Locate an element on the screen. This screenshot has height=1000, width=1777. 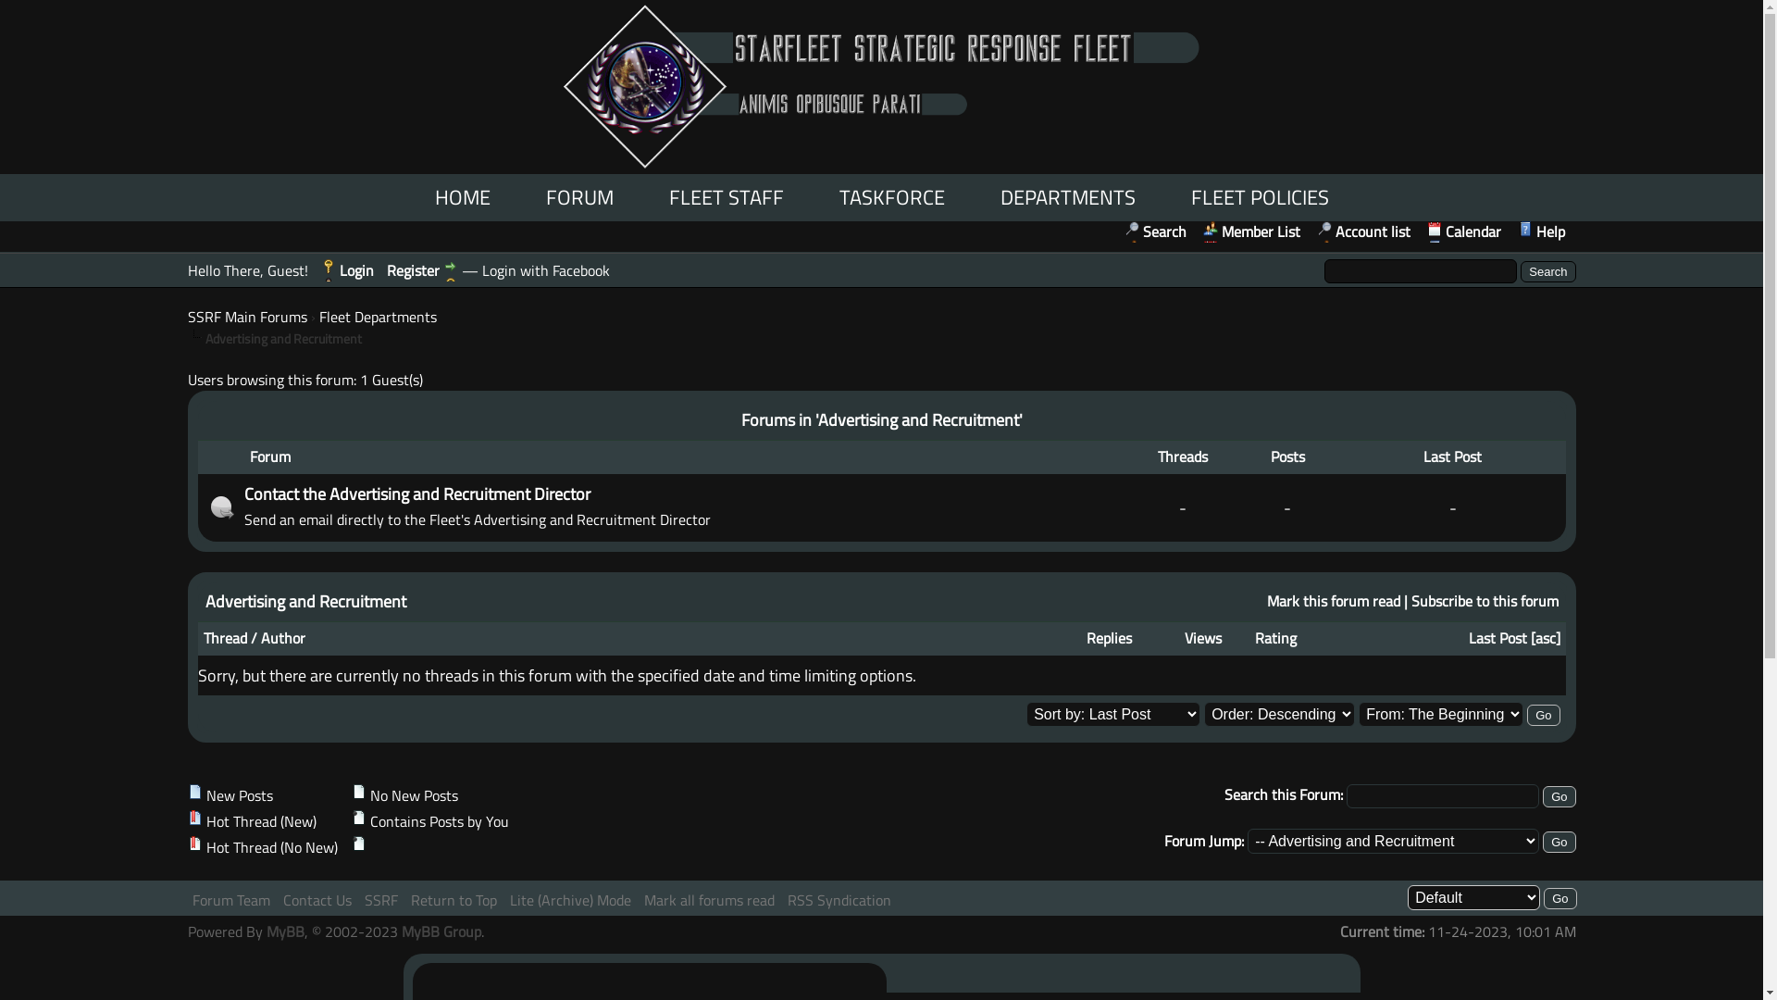
Contact the Advertising and Recruitment Director is located at coordinates (417, 494).